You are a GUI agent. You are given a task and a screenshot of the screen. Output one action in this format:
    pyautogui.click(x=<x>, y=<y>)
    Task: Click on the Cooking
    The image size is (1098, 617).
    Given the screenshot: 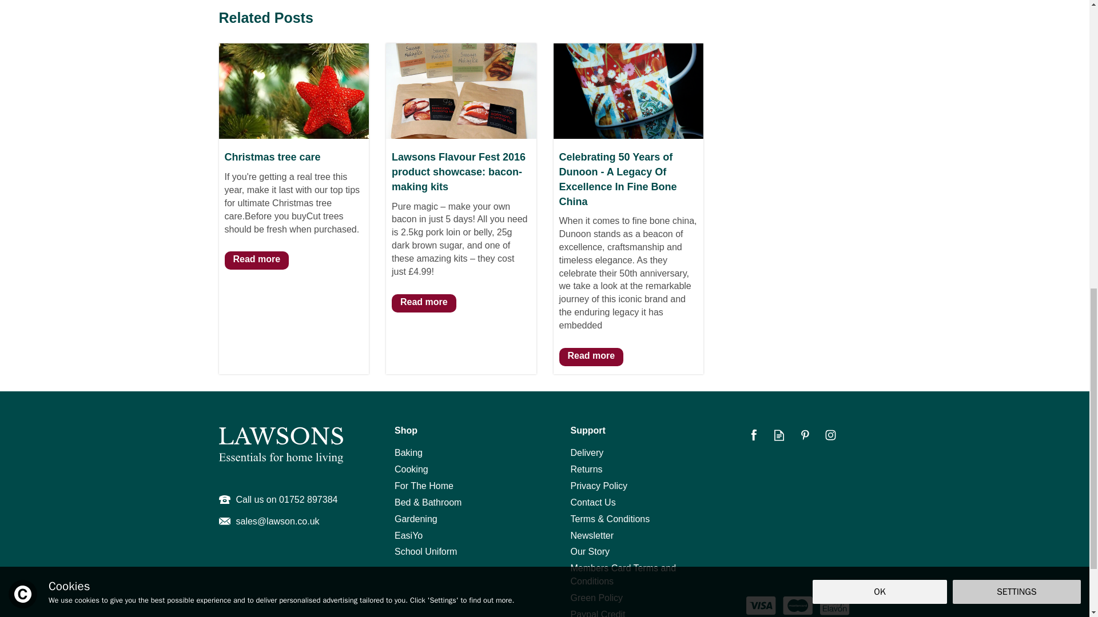 What is the action you would take?
    pyautogui.click(x=456, y=470)
    